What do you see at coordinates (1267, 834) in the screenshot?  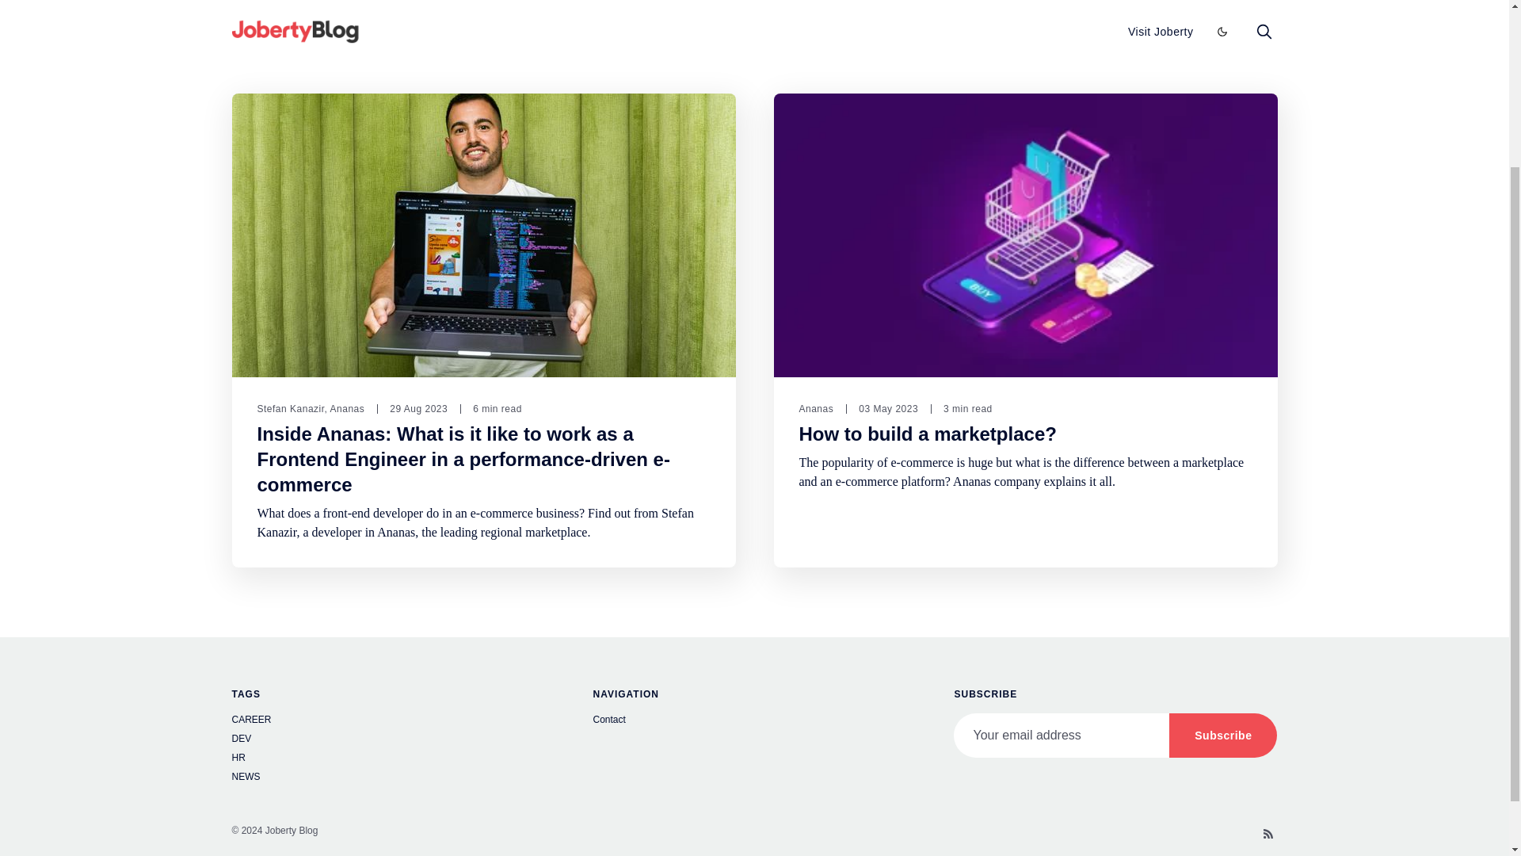 I see `RSS` at bounding box center [1267, 834].